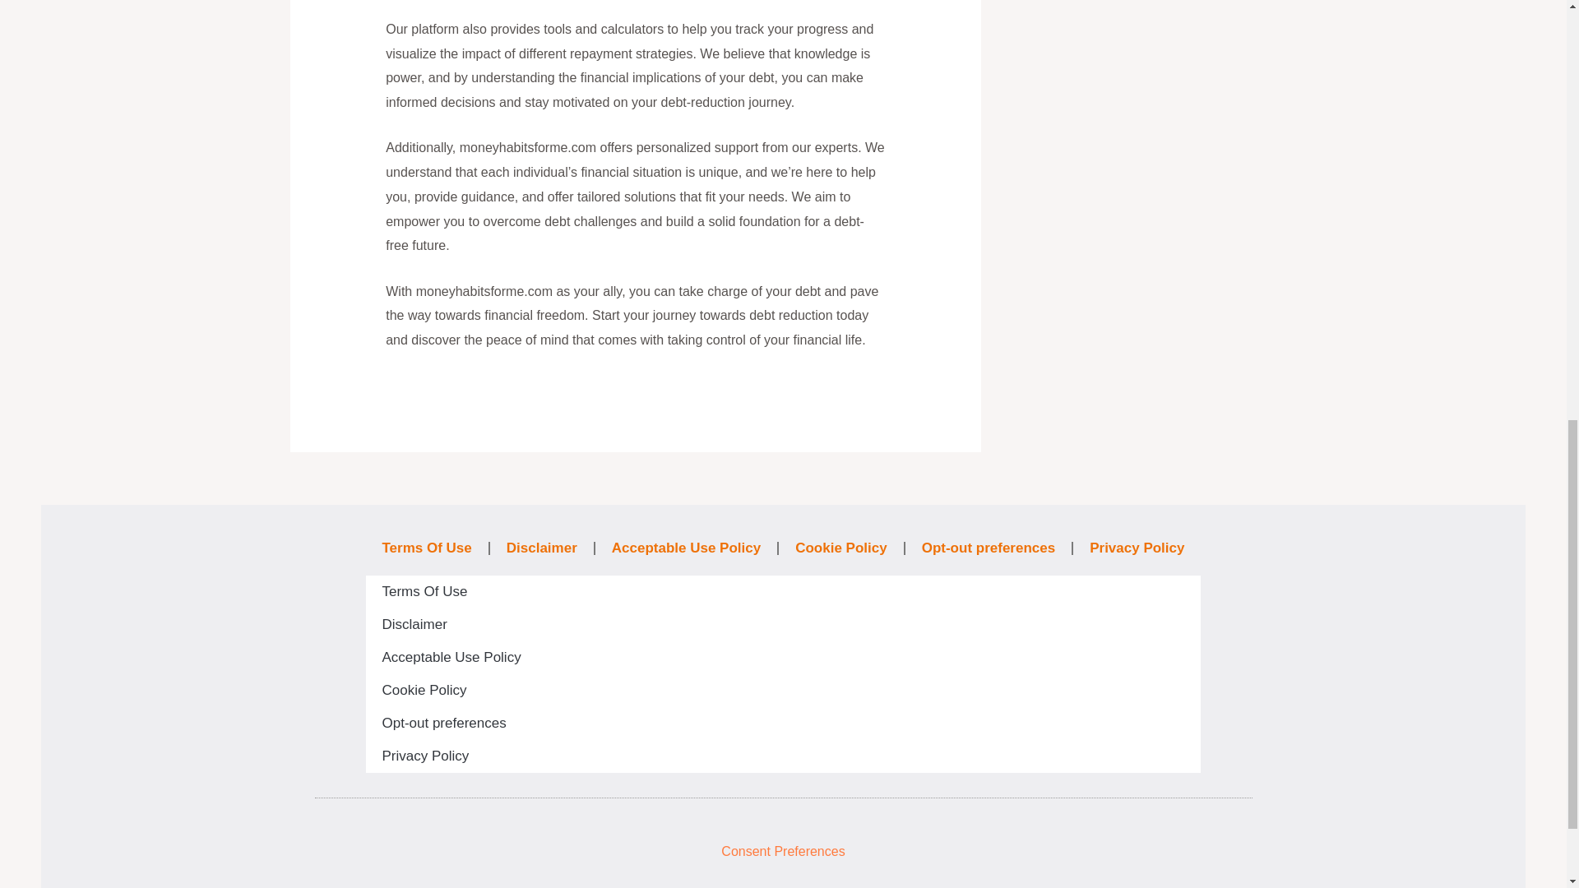 This screenshot has height=888, width=1579. Describe the element at coordinates (541, 548) in the screenshot. I see `Disclaimer` at that location.